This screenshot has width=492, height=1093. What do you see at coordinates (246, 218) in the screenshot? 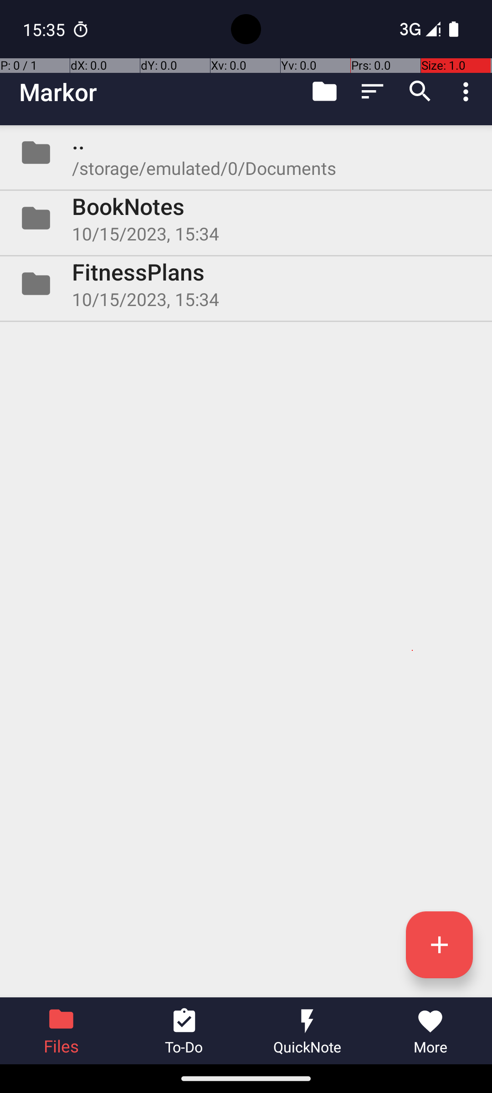
I see `Folder BookNotes ` at bounding box center [246, 218].